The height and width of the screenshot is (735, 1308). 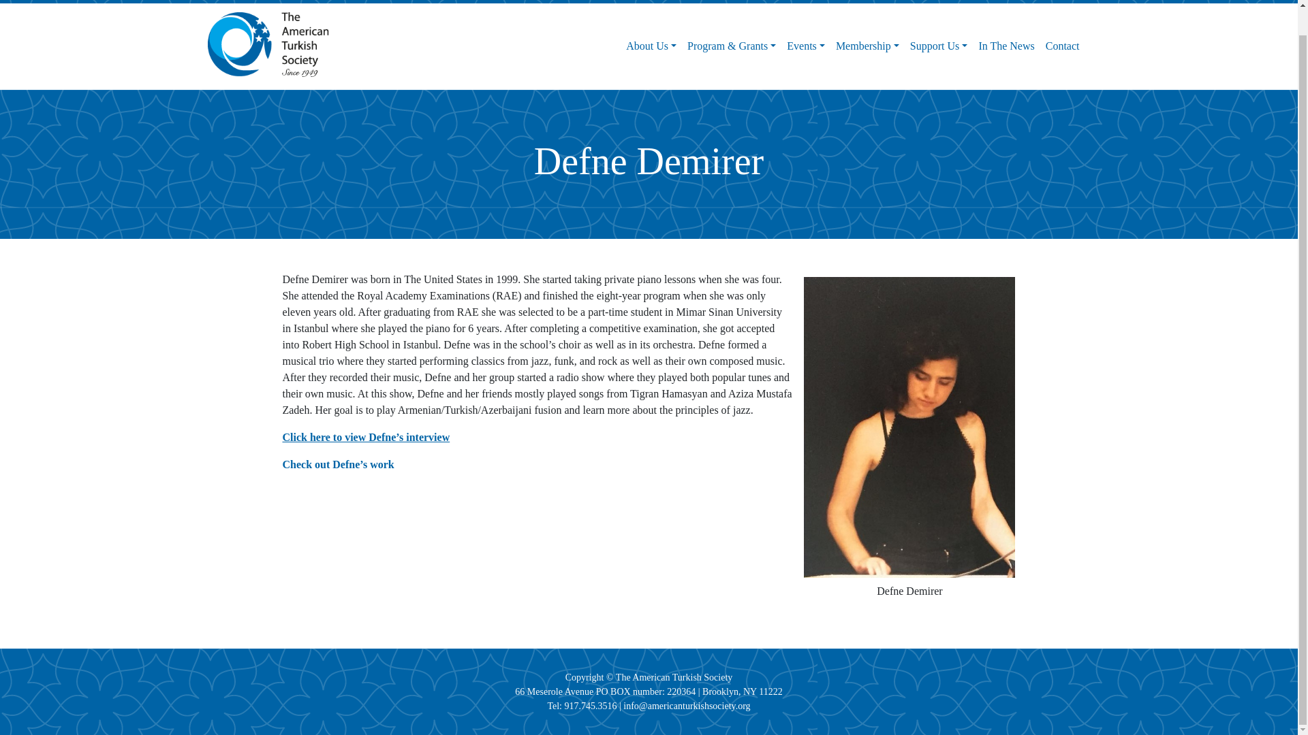 I want to click on Events, so click(x=805, y=46).